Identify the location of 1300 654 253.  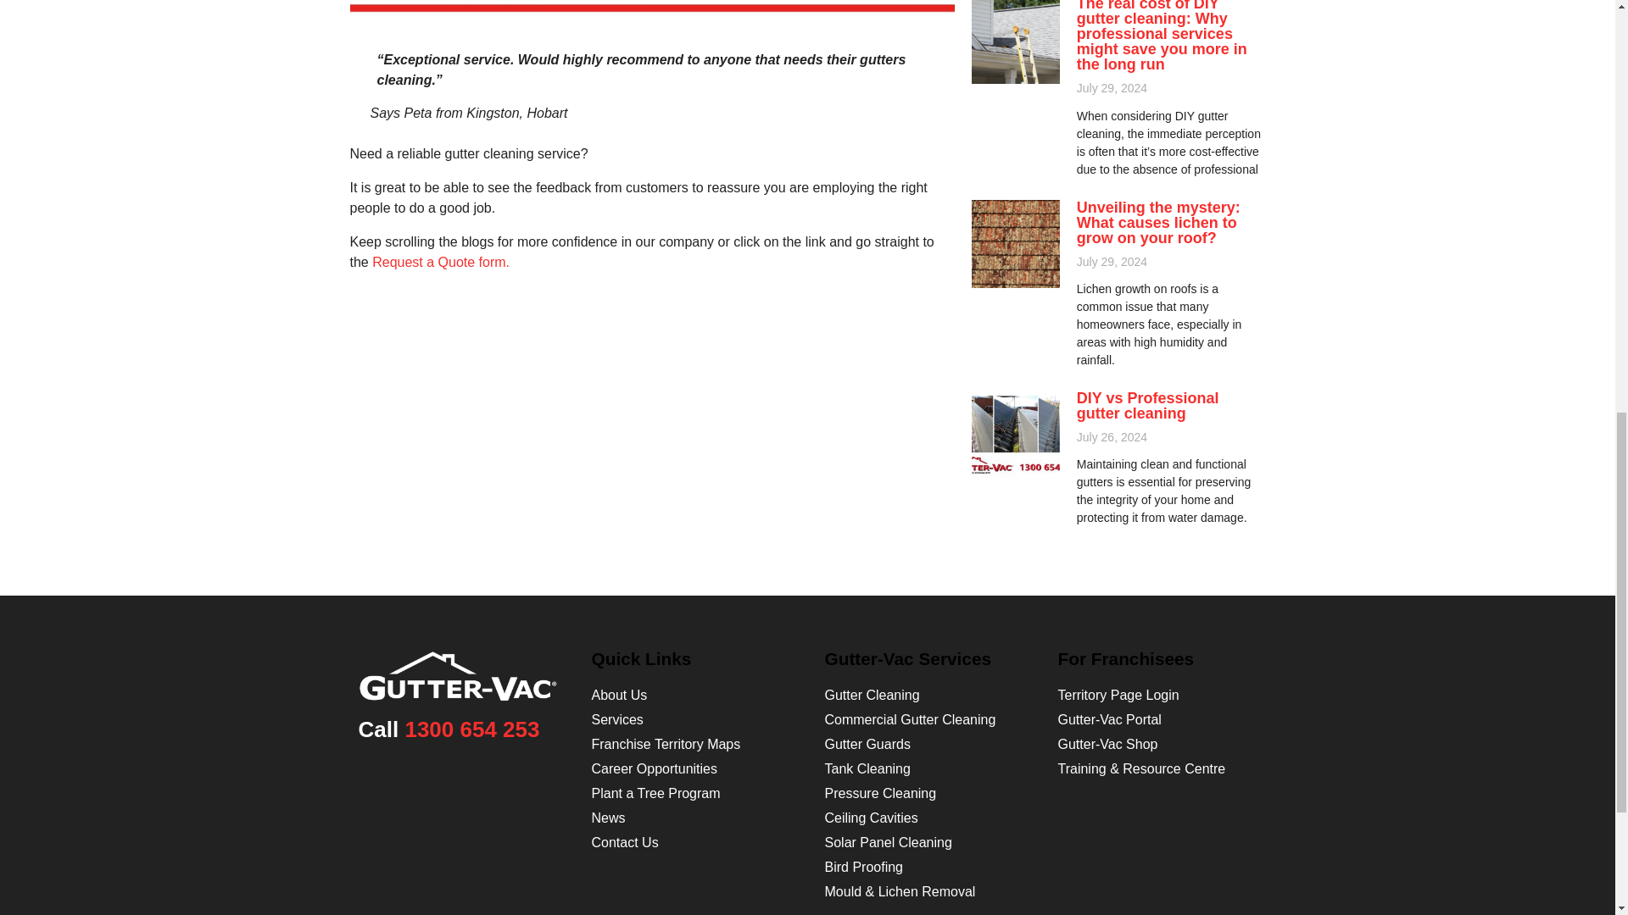
(471, 729).